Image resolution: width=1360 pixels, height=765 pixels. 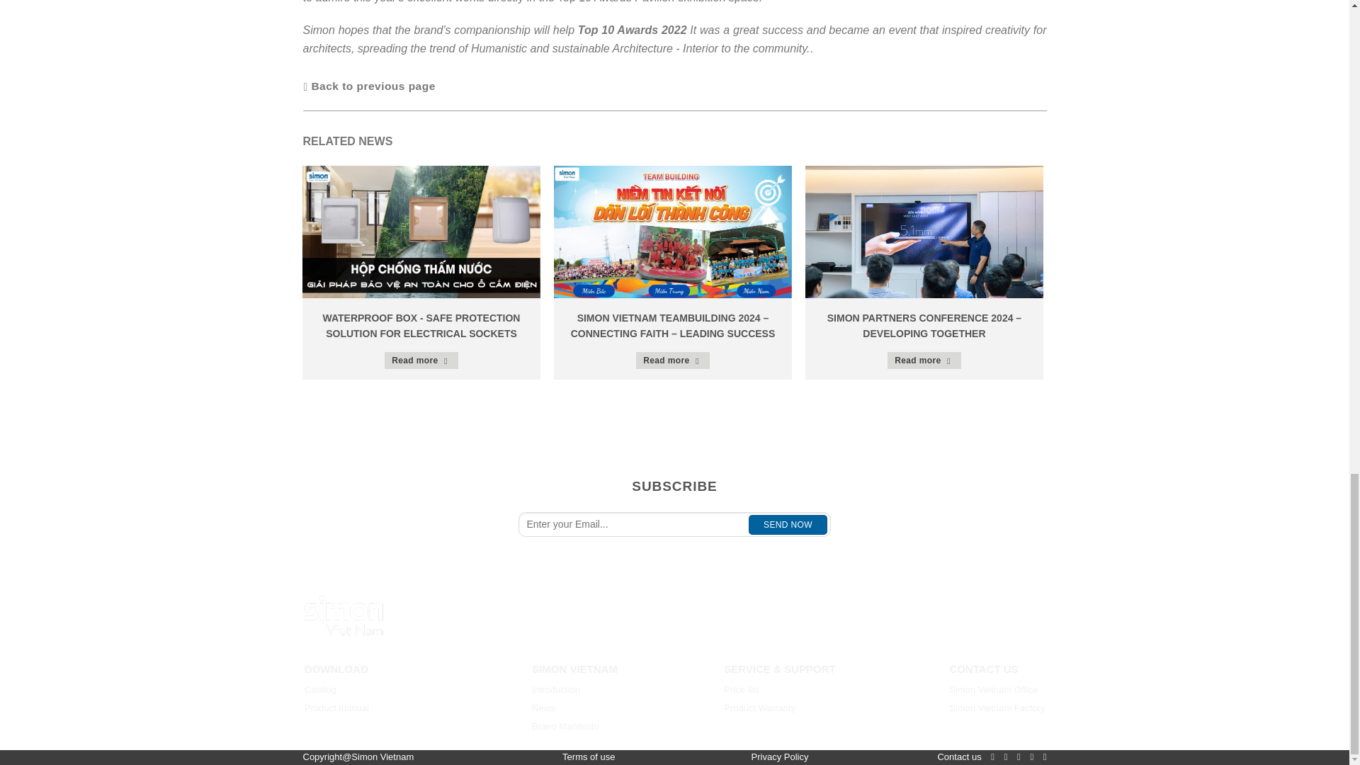 I want to click on Read more, so click(x=924, y=360).